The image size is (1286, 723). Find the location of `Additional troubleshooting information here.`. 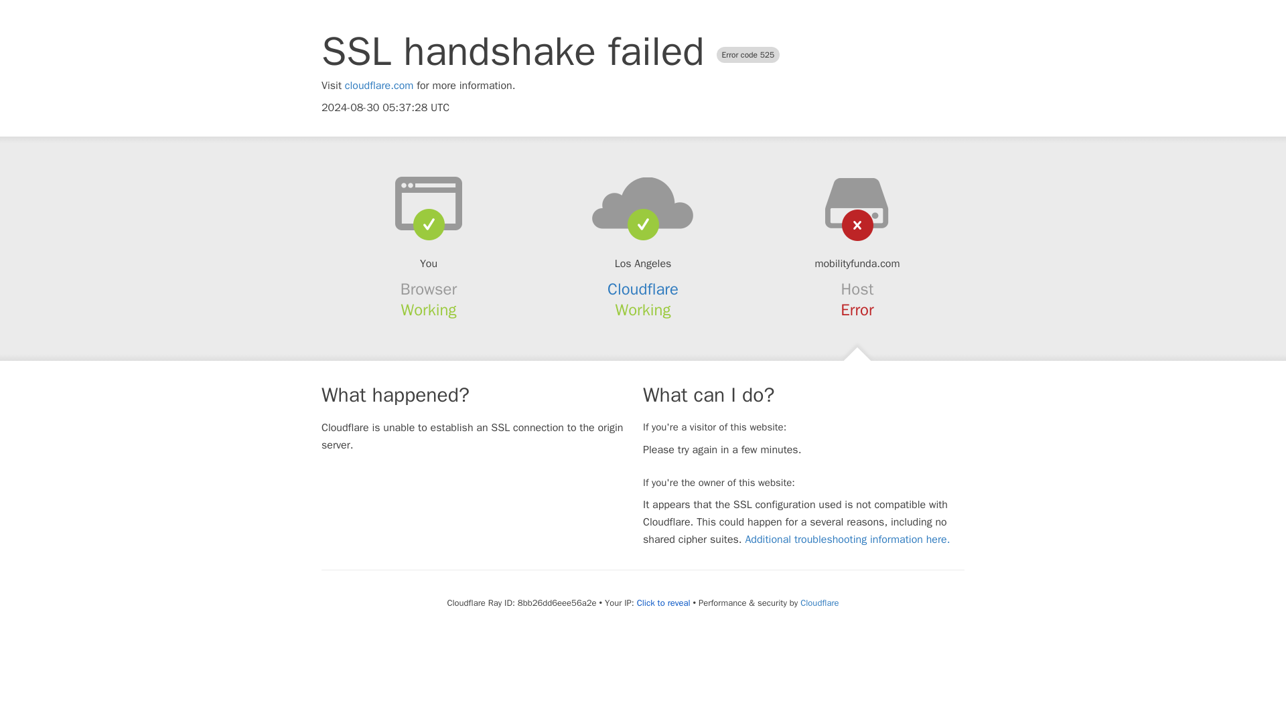

Additional troubleshooting information here. is located at coordinates (847, 540).